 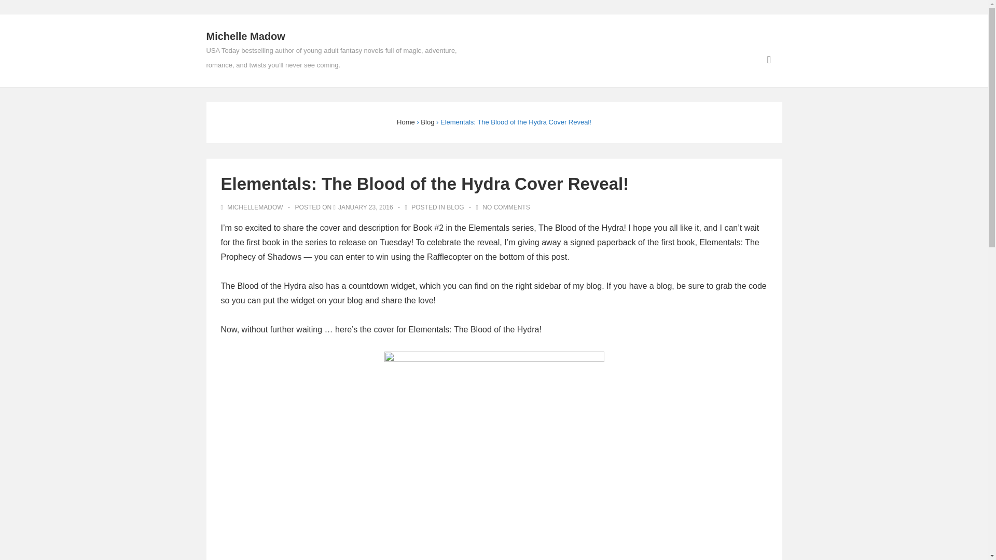 I want to click on Michelle Madow, so click(x=245, y=36).